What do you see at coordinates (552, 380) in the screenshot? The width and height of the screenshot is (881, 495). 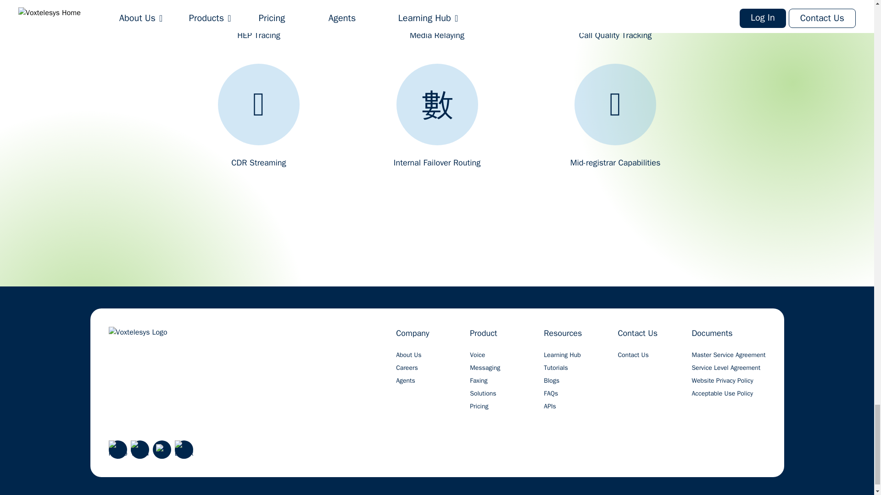 I see `Blogs` at bounding box center [552, 380].